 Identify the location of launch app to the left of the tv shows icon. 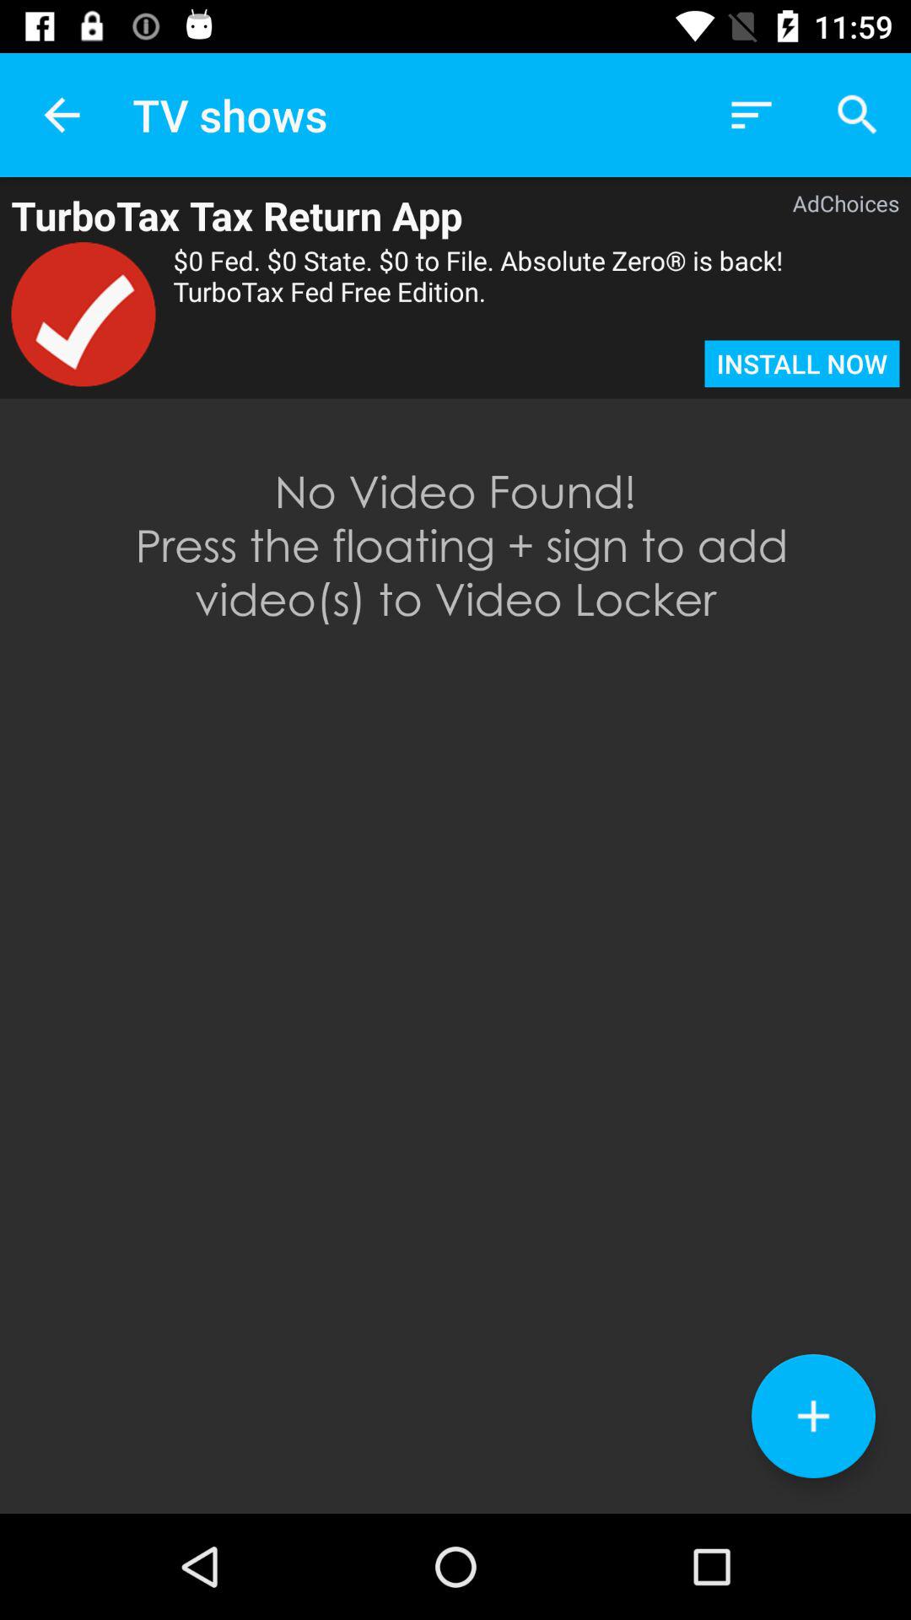
(62, 115).